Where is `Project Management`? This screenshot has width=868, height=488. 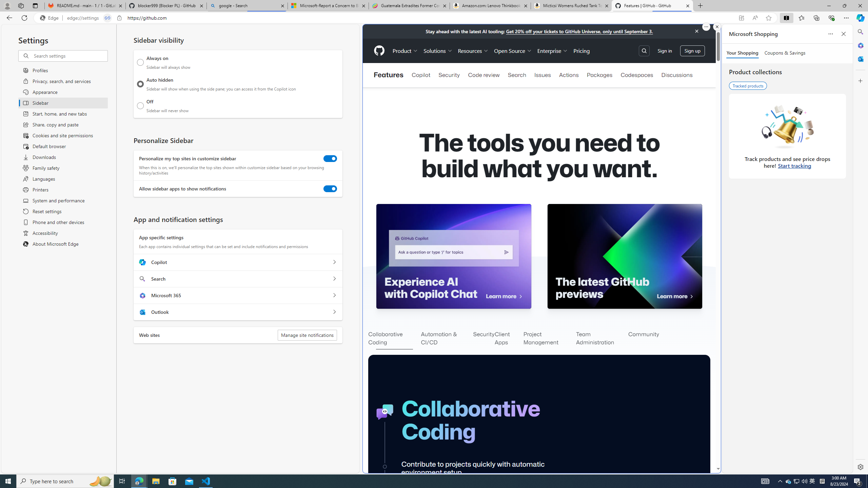 Project Management is located at coordinates (550, 339).